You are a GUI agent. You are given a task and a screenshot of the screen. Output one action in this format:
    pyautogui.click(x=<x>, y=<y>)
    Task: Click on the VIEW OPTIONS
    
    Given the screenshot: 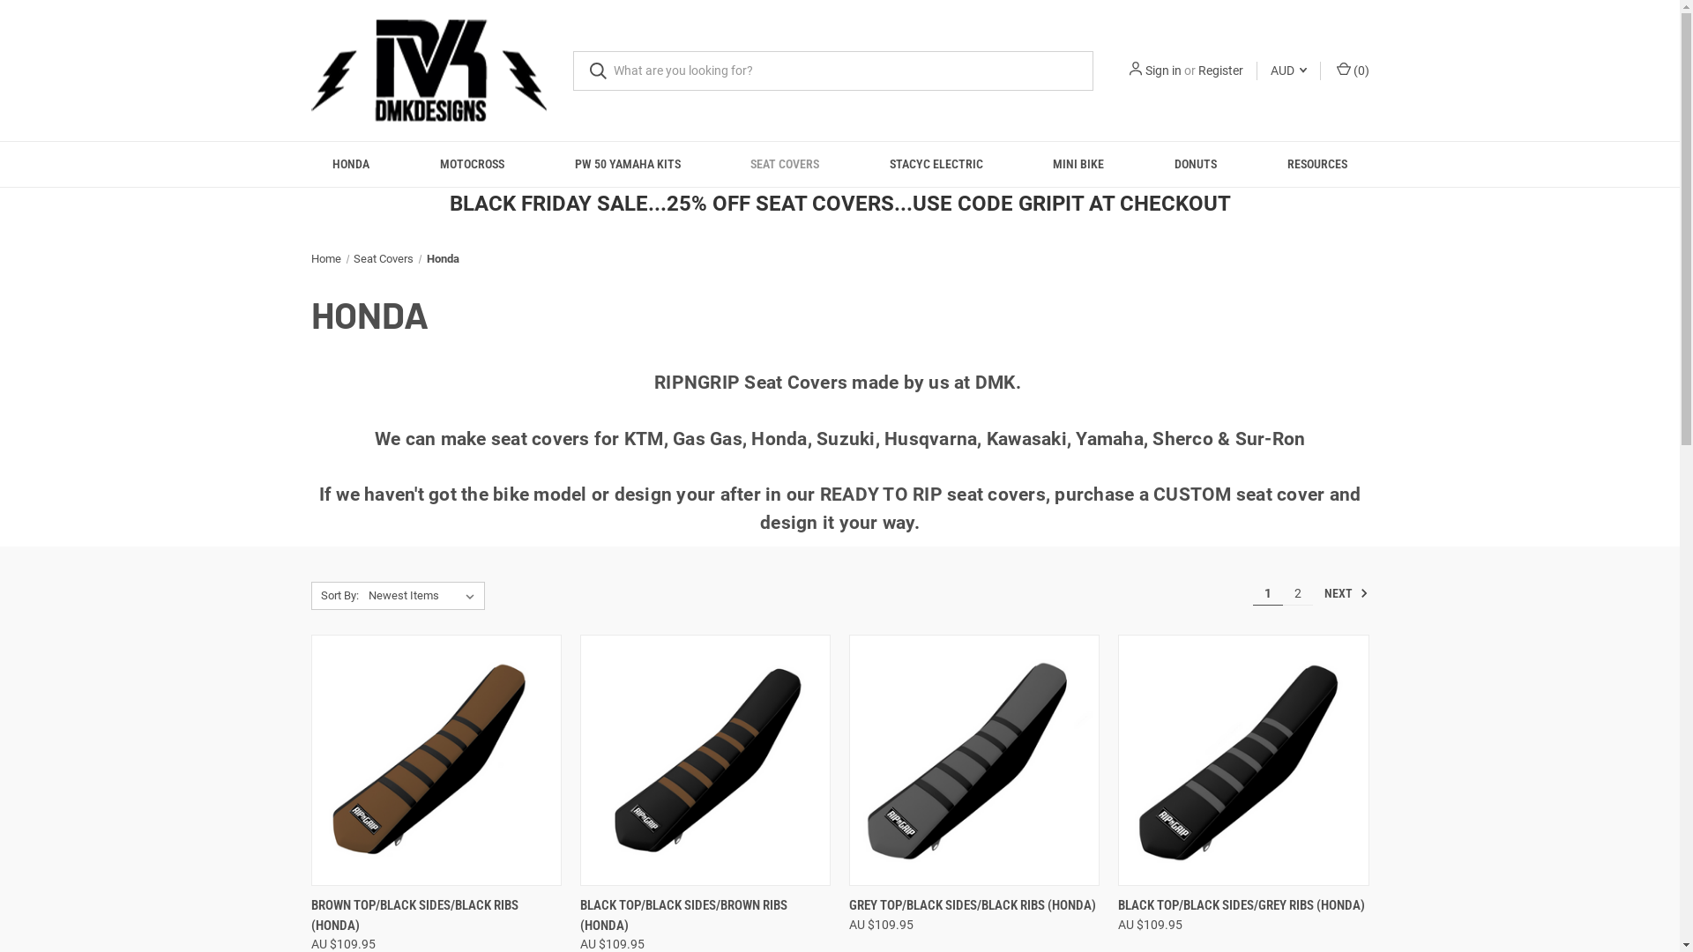 What is the action you would take?
    pyautogui.click(x=436, y=899)
    